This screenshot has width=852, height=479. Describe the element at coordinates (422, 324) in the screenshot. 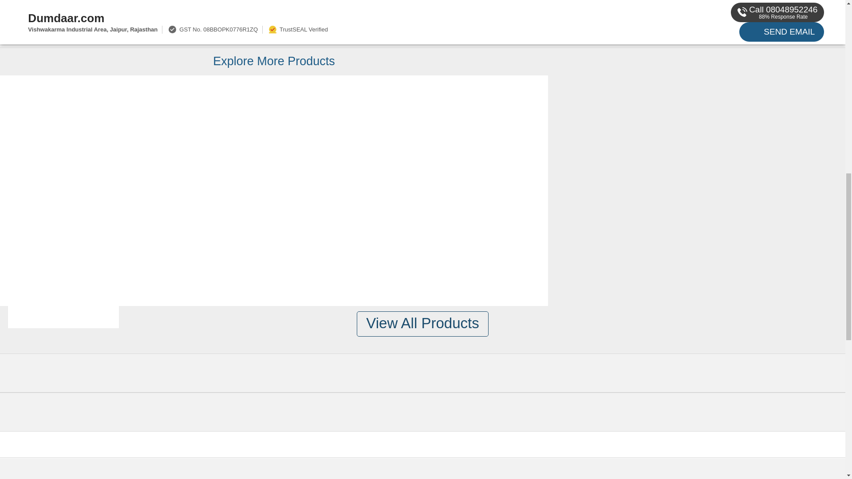

I see `View All Products` at that location.